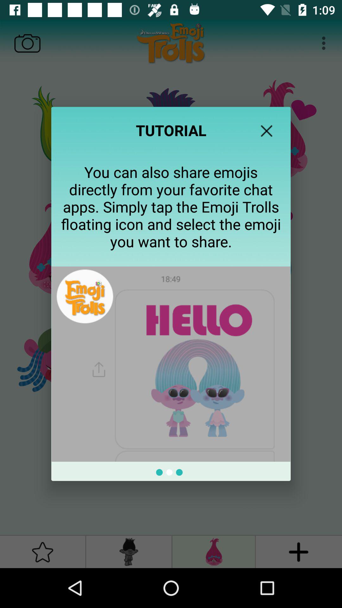 The height and width of the screenshot is (608, 342). I want to click on click the exit, so click(267, 131).